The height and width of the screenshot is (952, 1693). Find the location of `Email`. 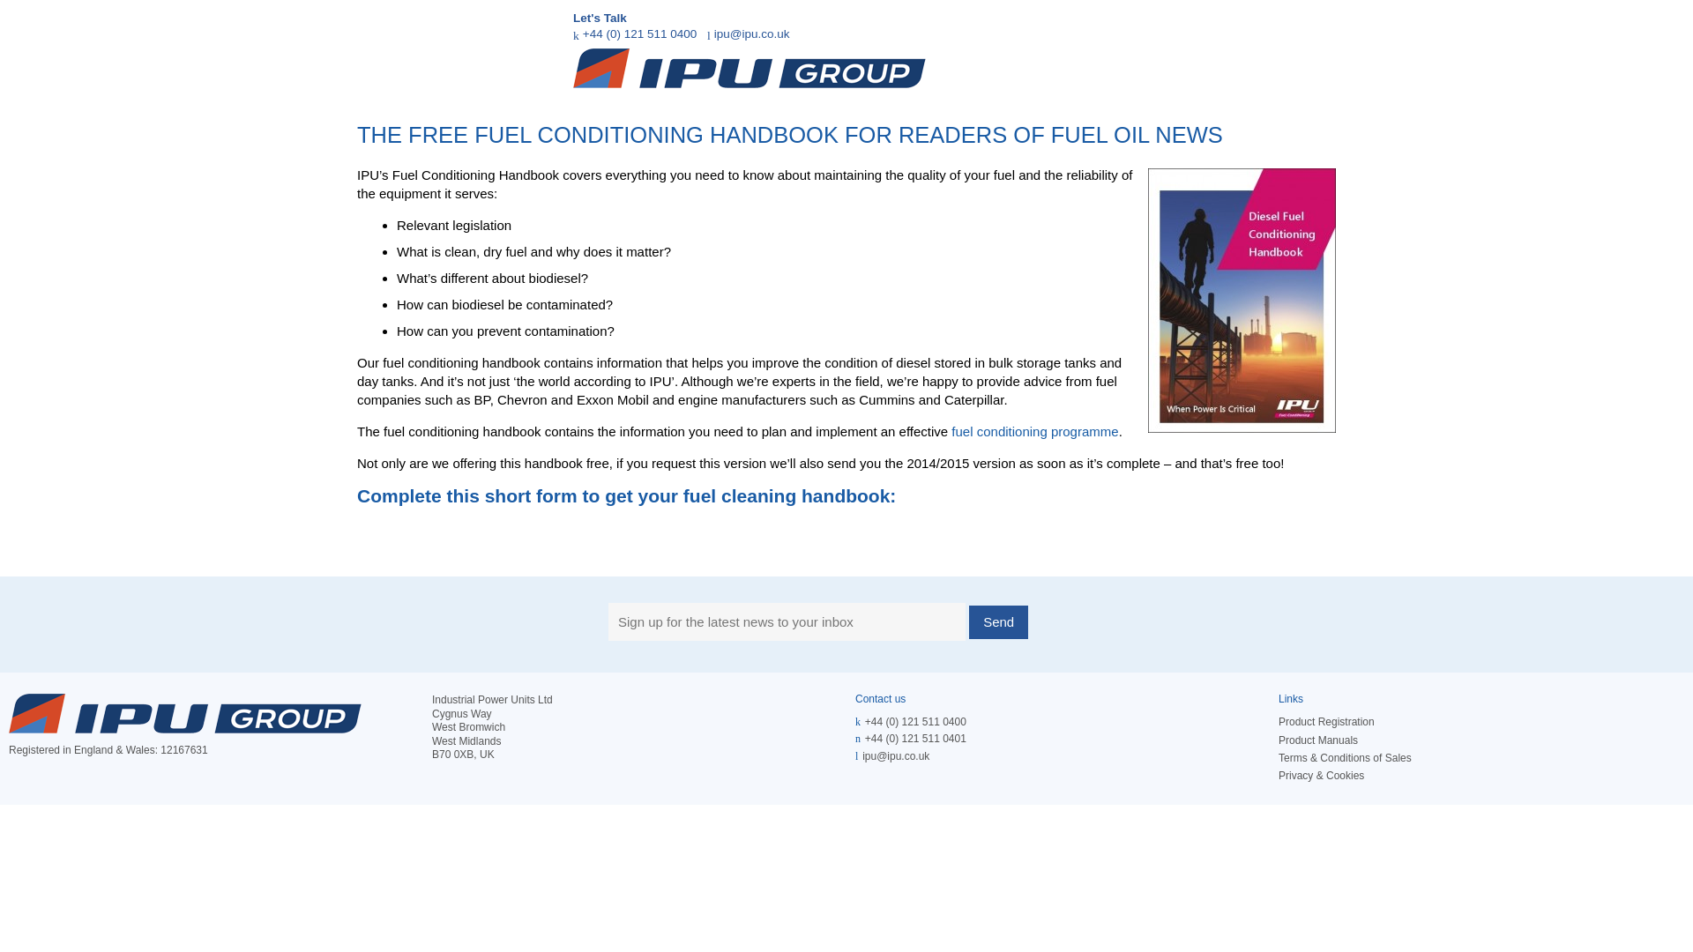

Email is located at coordinates (749, 33).